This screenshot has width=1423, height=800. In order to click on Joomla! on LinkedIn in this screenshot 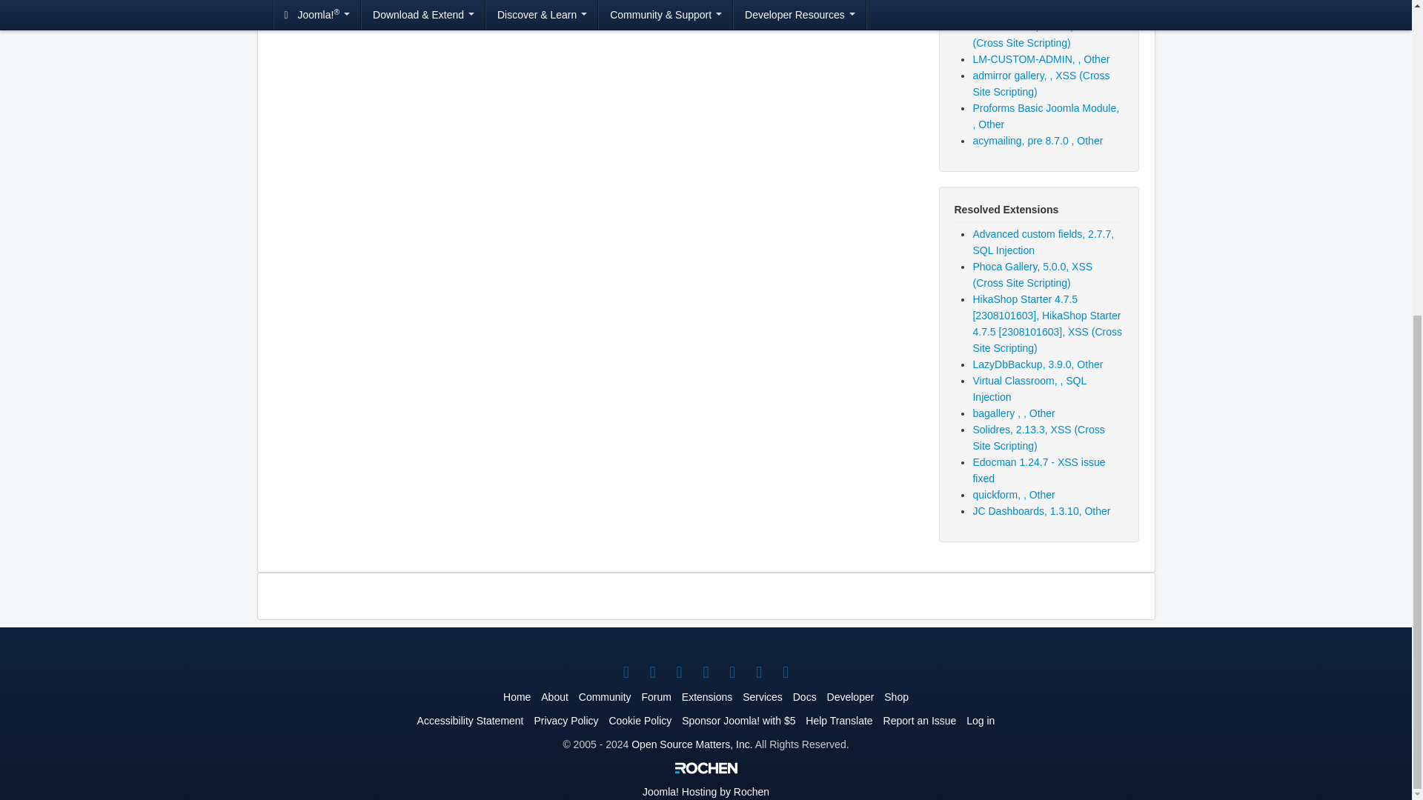, I will do `click(706, 673)`.